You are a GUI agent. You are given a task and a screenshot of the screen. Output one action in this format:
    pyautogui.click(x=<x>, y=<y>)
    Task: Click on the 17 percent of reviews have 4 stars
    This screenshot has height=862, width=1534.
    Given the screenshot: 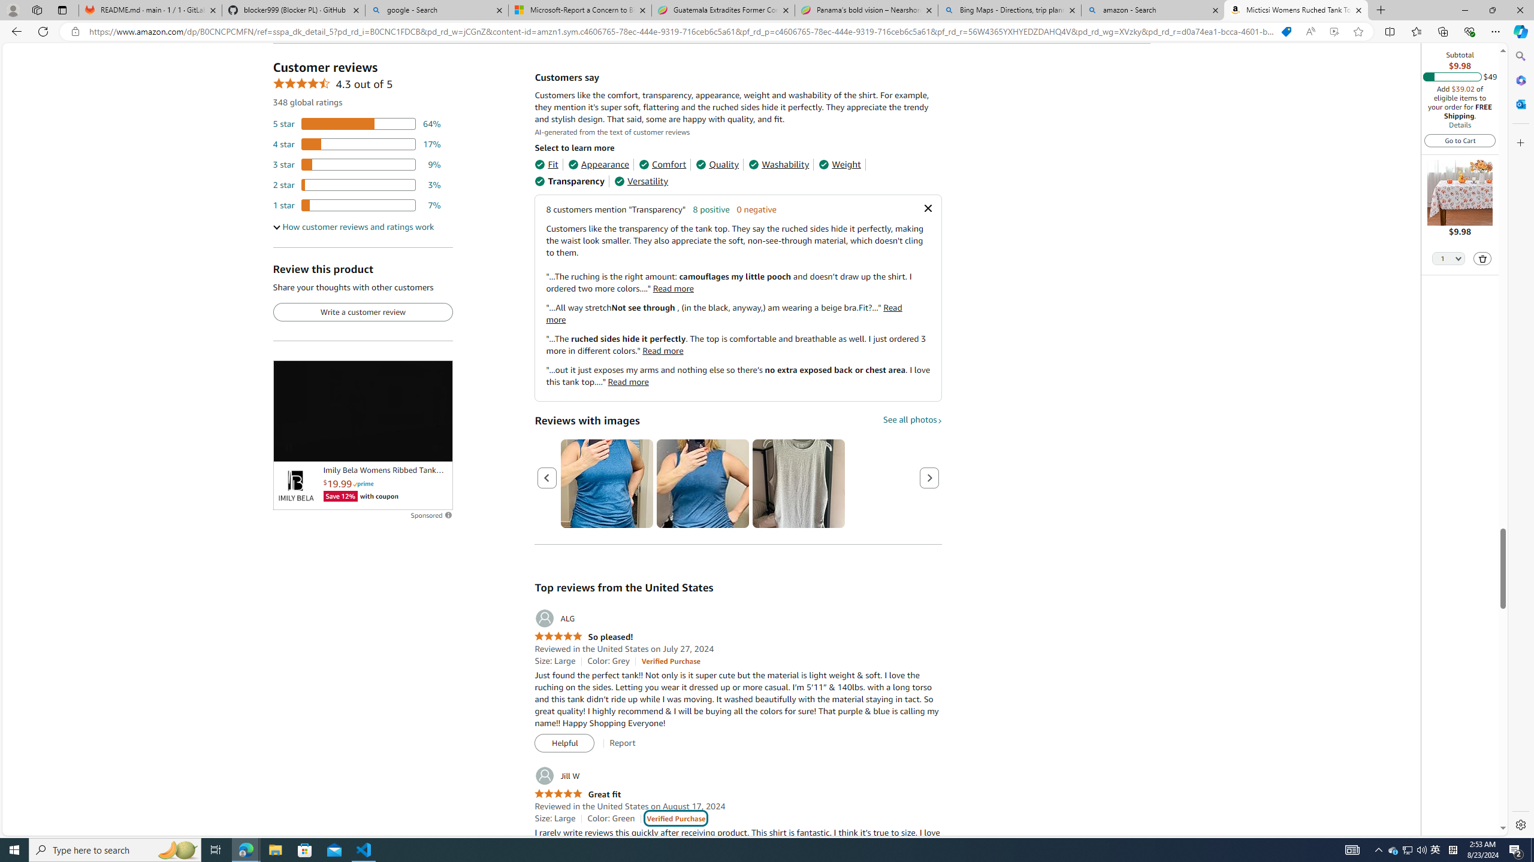 What is the action you would take?
    pyautogui.click(x=357, y=144)
    